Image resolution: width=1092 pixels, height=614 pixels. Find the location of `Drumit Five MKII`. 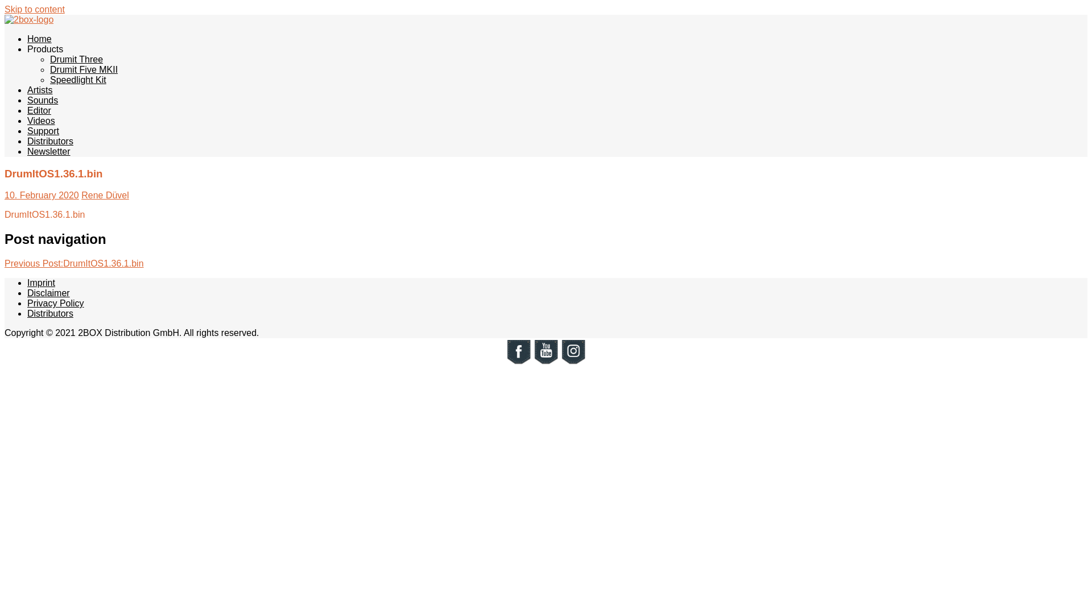

Drumit Five MKII is located at coordinates (84, 69).